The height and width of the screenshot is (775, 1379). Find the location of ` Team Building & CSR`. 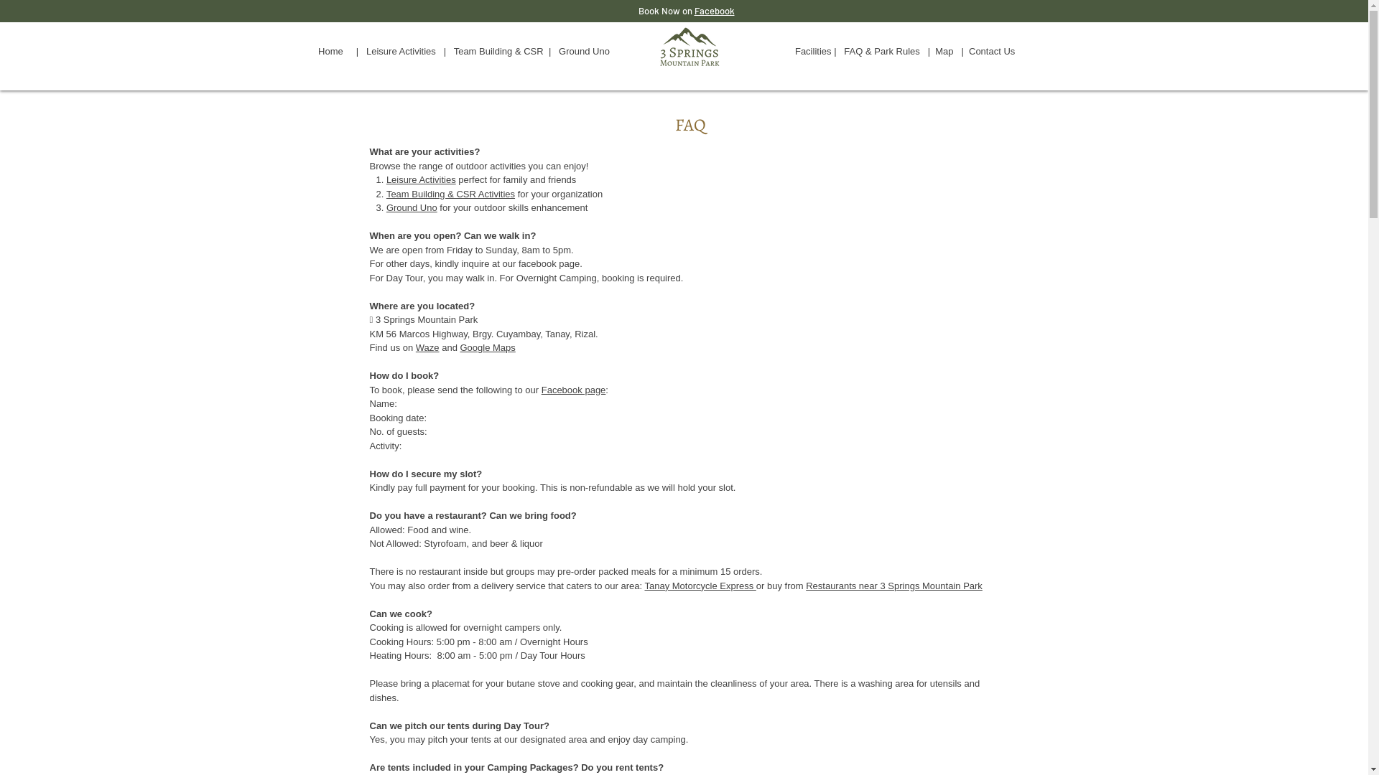

 Team Building & CSR is located at coordinates (496, 52).